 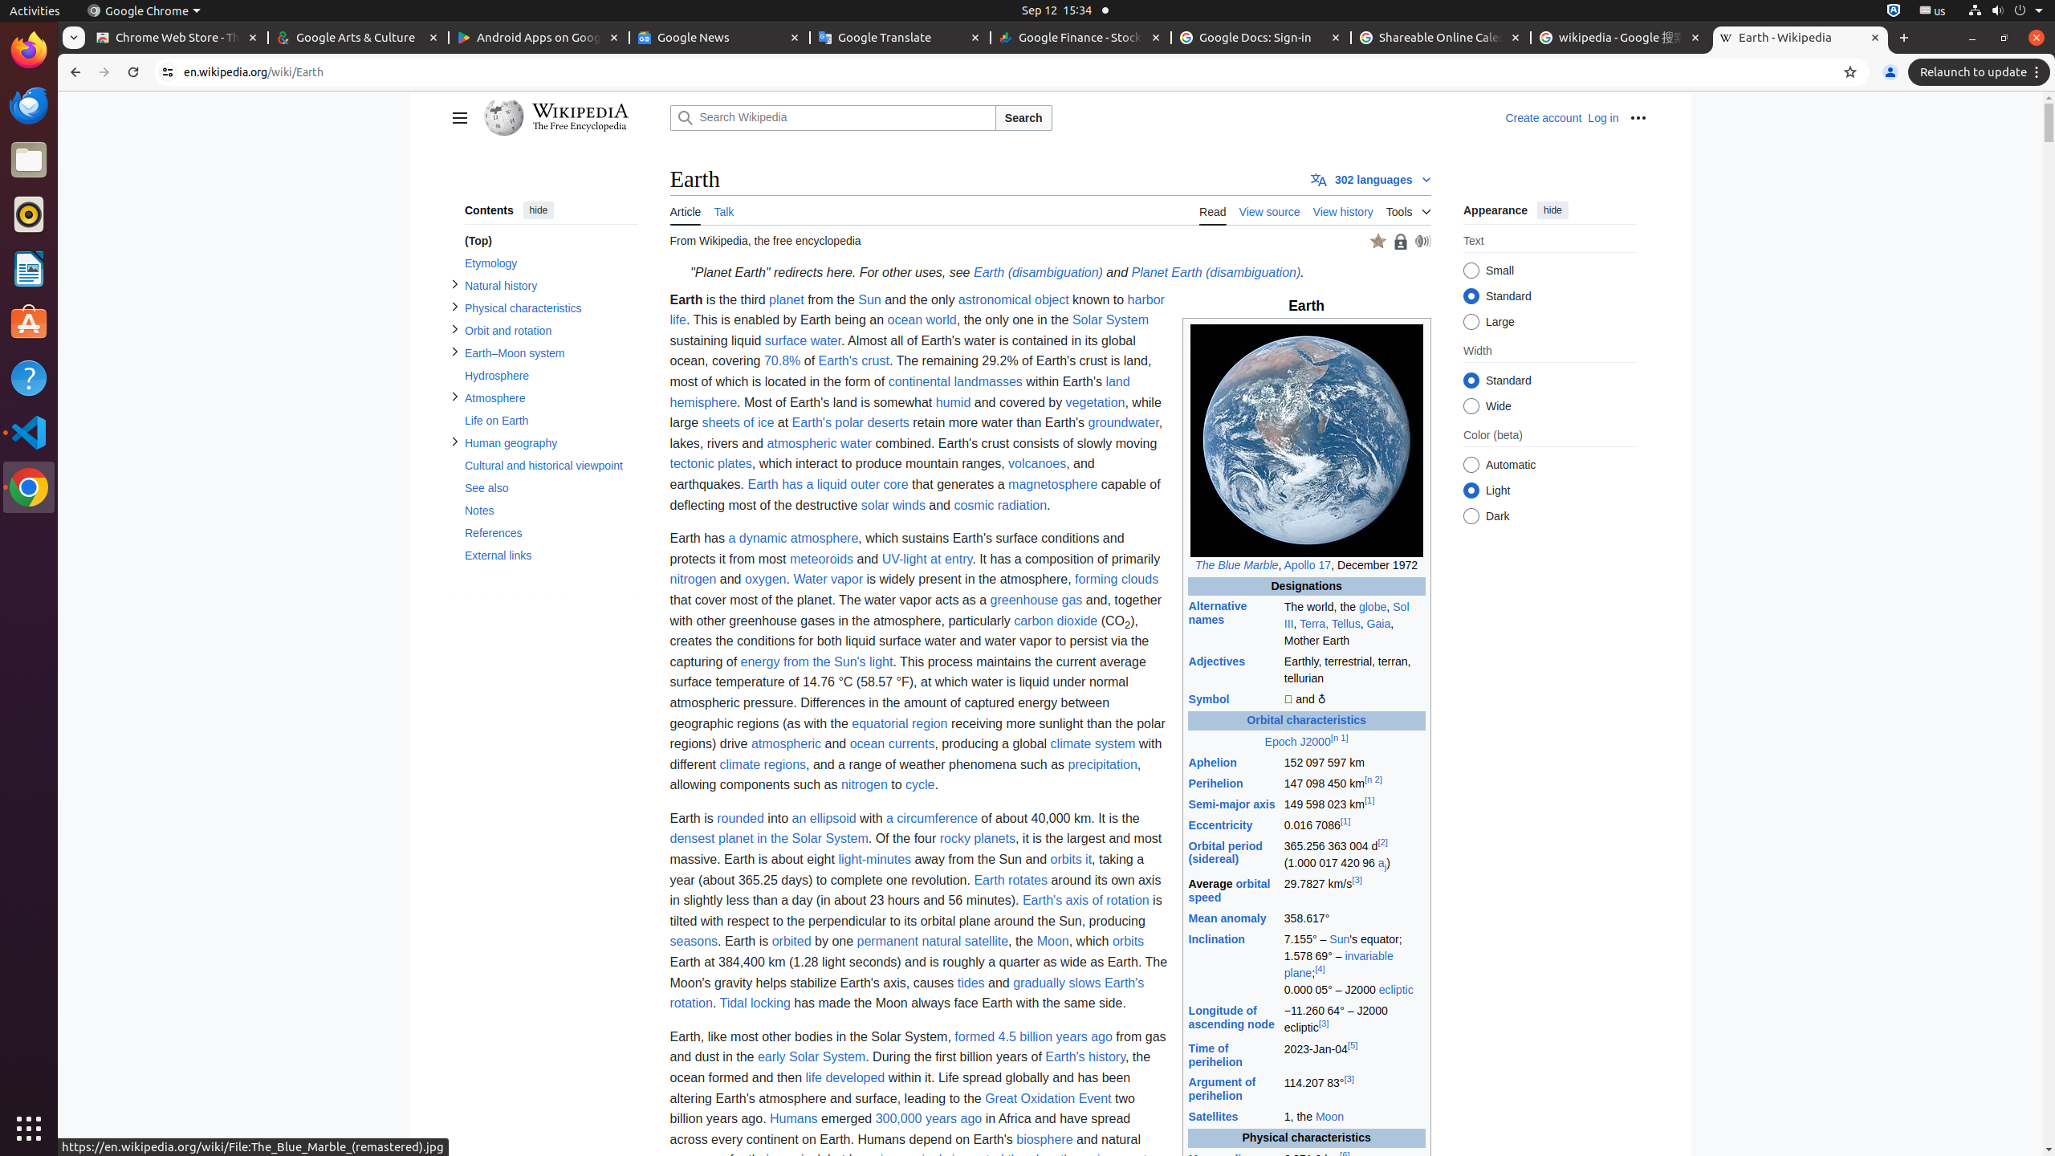 What do you see at coordinates (1354, 700) in the screenshot?
I see `🜨 and ♁` at bounding box center [1354, 700].